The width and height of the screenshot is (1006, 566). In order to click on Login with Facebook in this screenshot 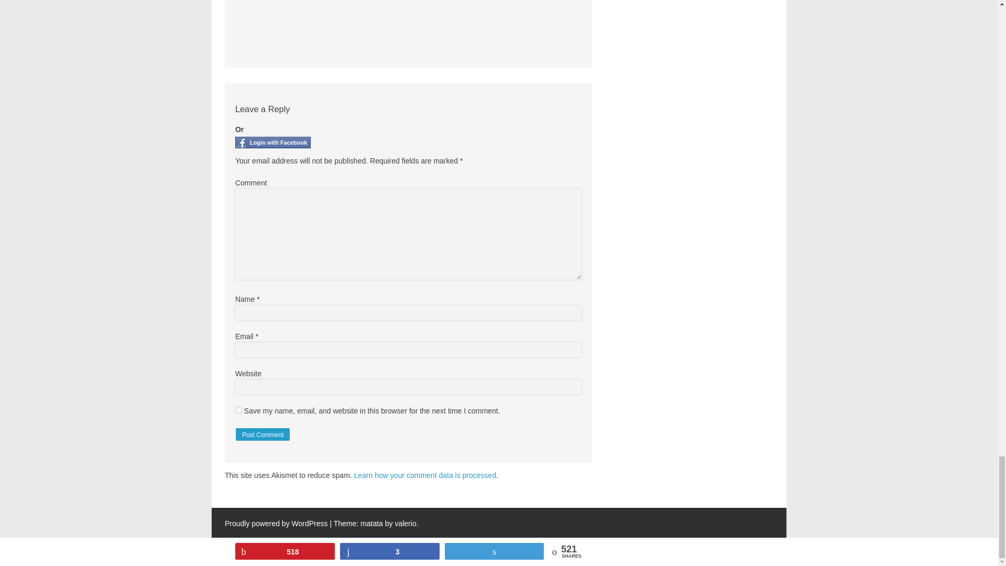, I will do `click(273, 143)`.